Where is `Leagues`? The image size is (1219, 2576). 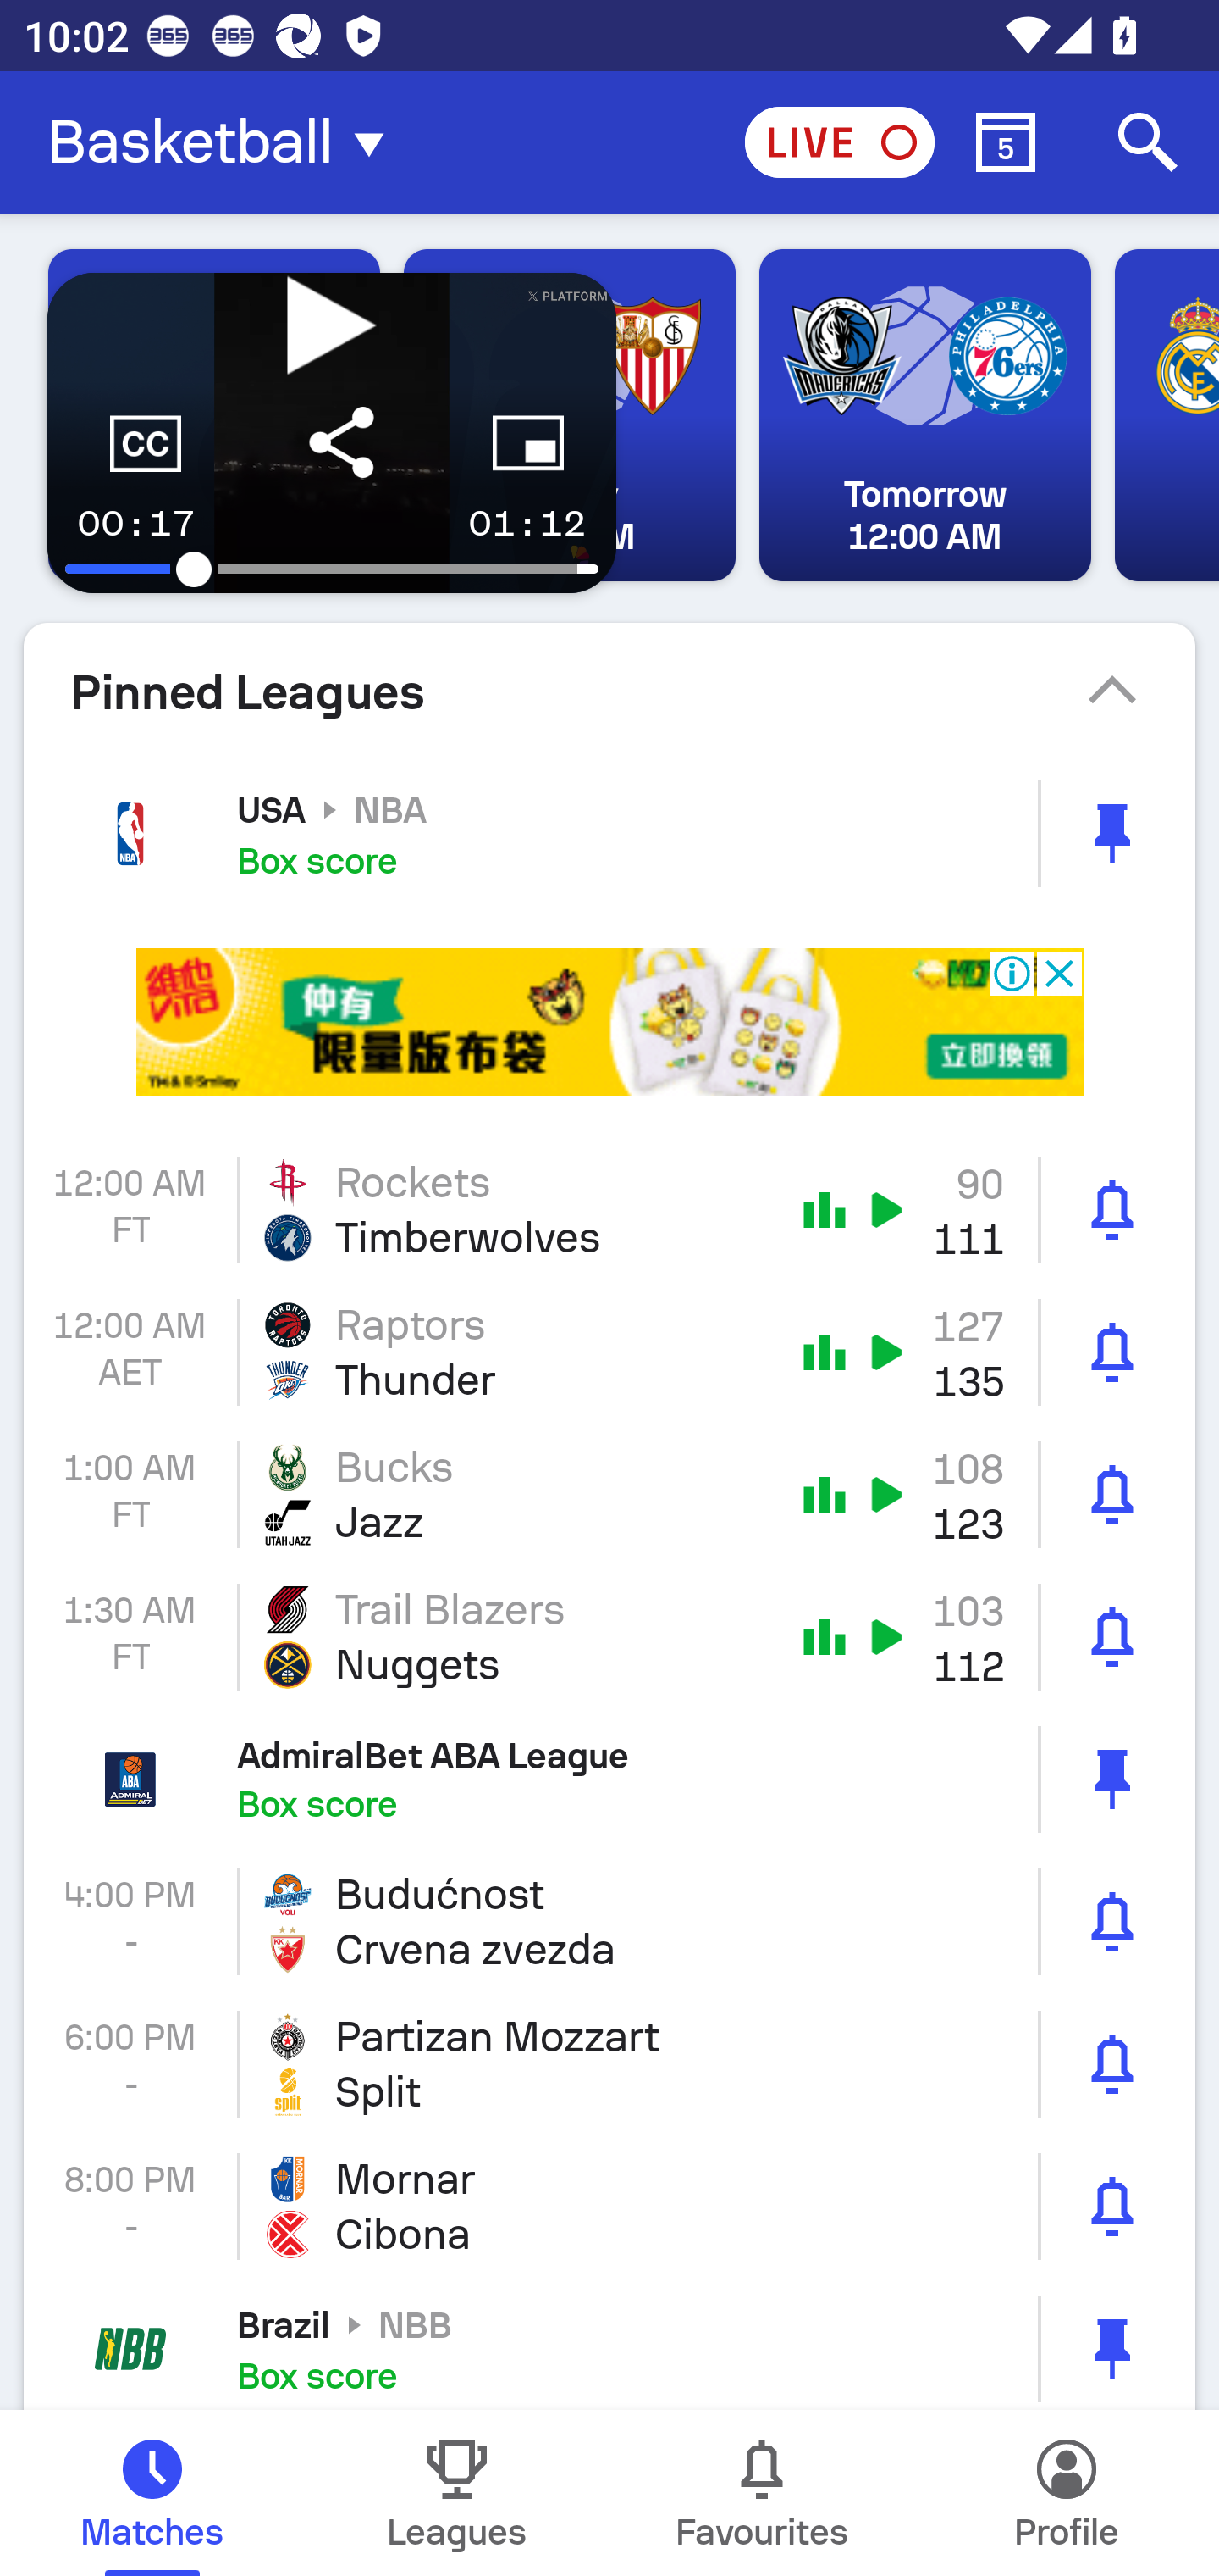 Leagues is located at coordinates (457, 2493).